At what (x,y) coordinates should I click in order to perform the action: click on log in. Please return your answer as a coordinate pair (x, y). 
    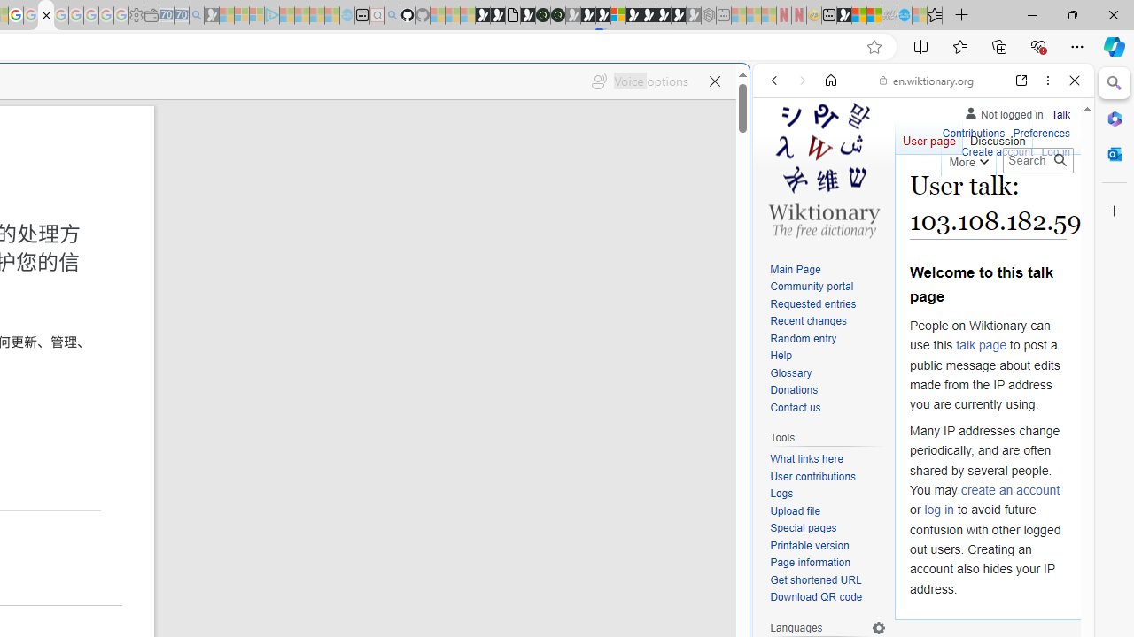
    Looking at the image, I should click on (939, 510).